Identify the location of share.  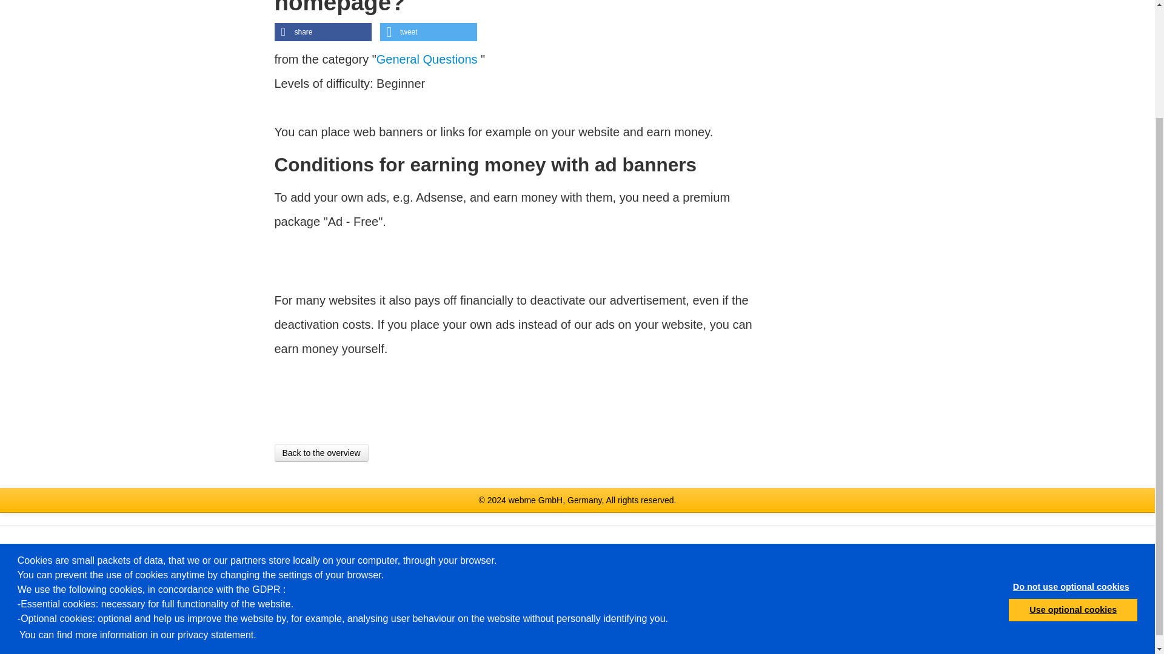
(323, 31).